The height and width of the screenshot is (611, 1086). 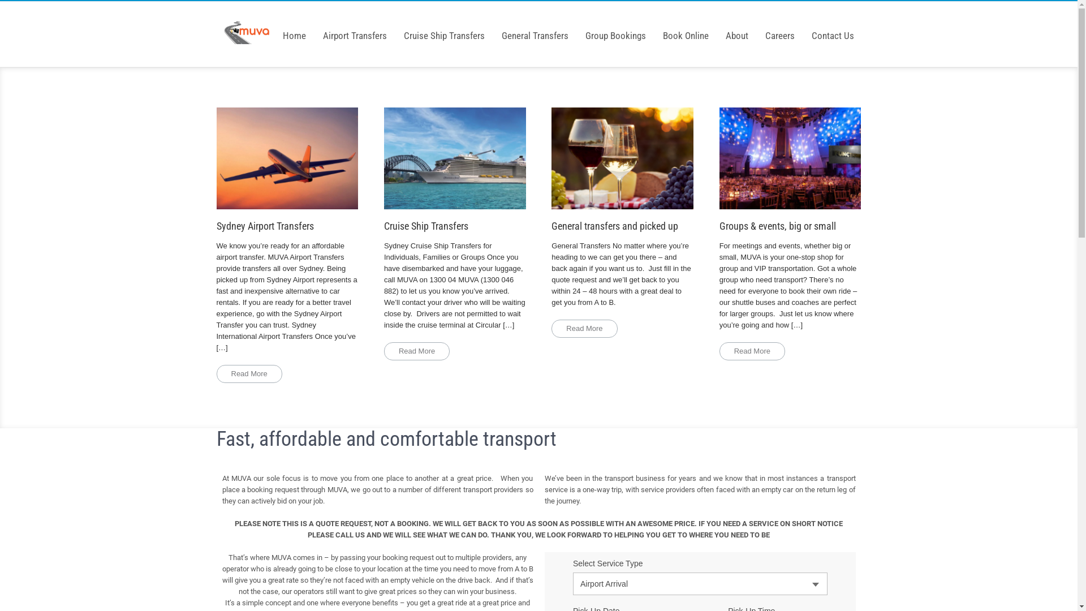 What do you see at coordinates (686, 27) in the screenshot?
I see `Book Online` at bounding box center [686, 27].